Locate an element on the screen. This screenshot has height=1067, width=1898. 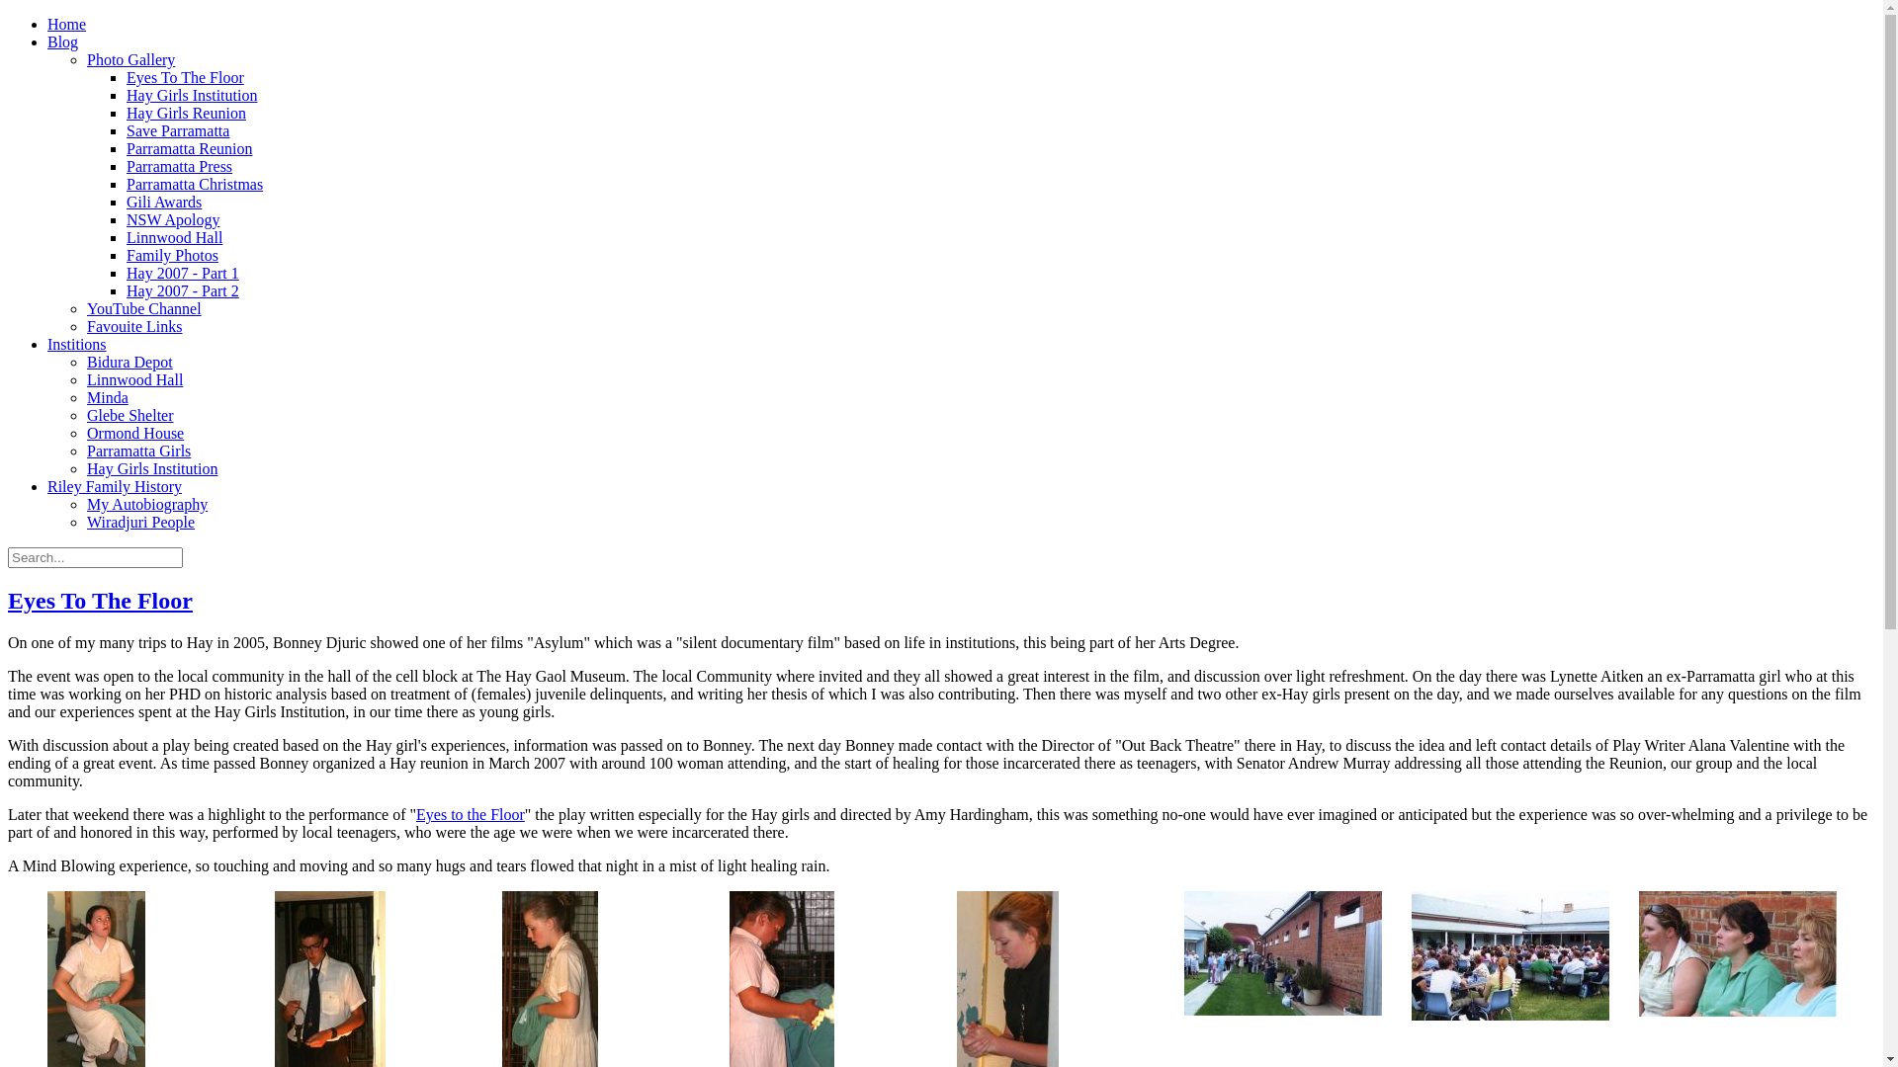
Parramatta Christmas is located at coordinates (195, 184).